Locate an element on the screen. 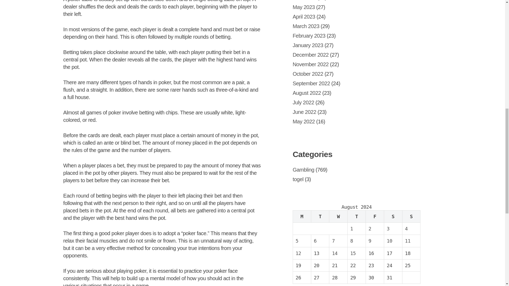  April 2023 is located at coordinates (304, 16).